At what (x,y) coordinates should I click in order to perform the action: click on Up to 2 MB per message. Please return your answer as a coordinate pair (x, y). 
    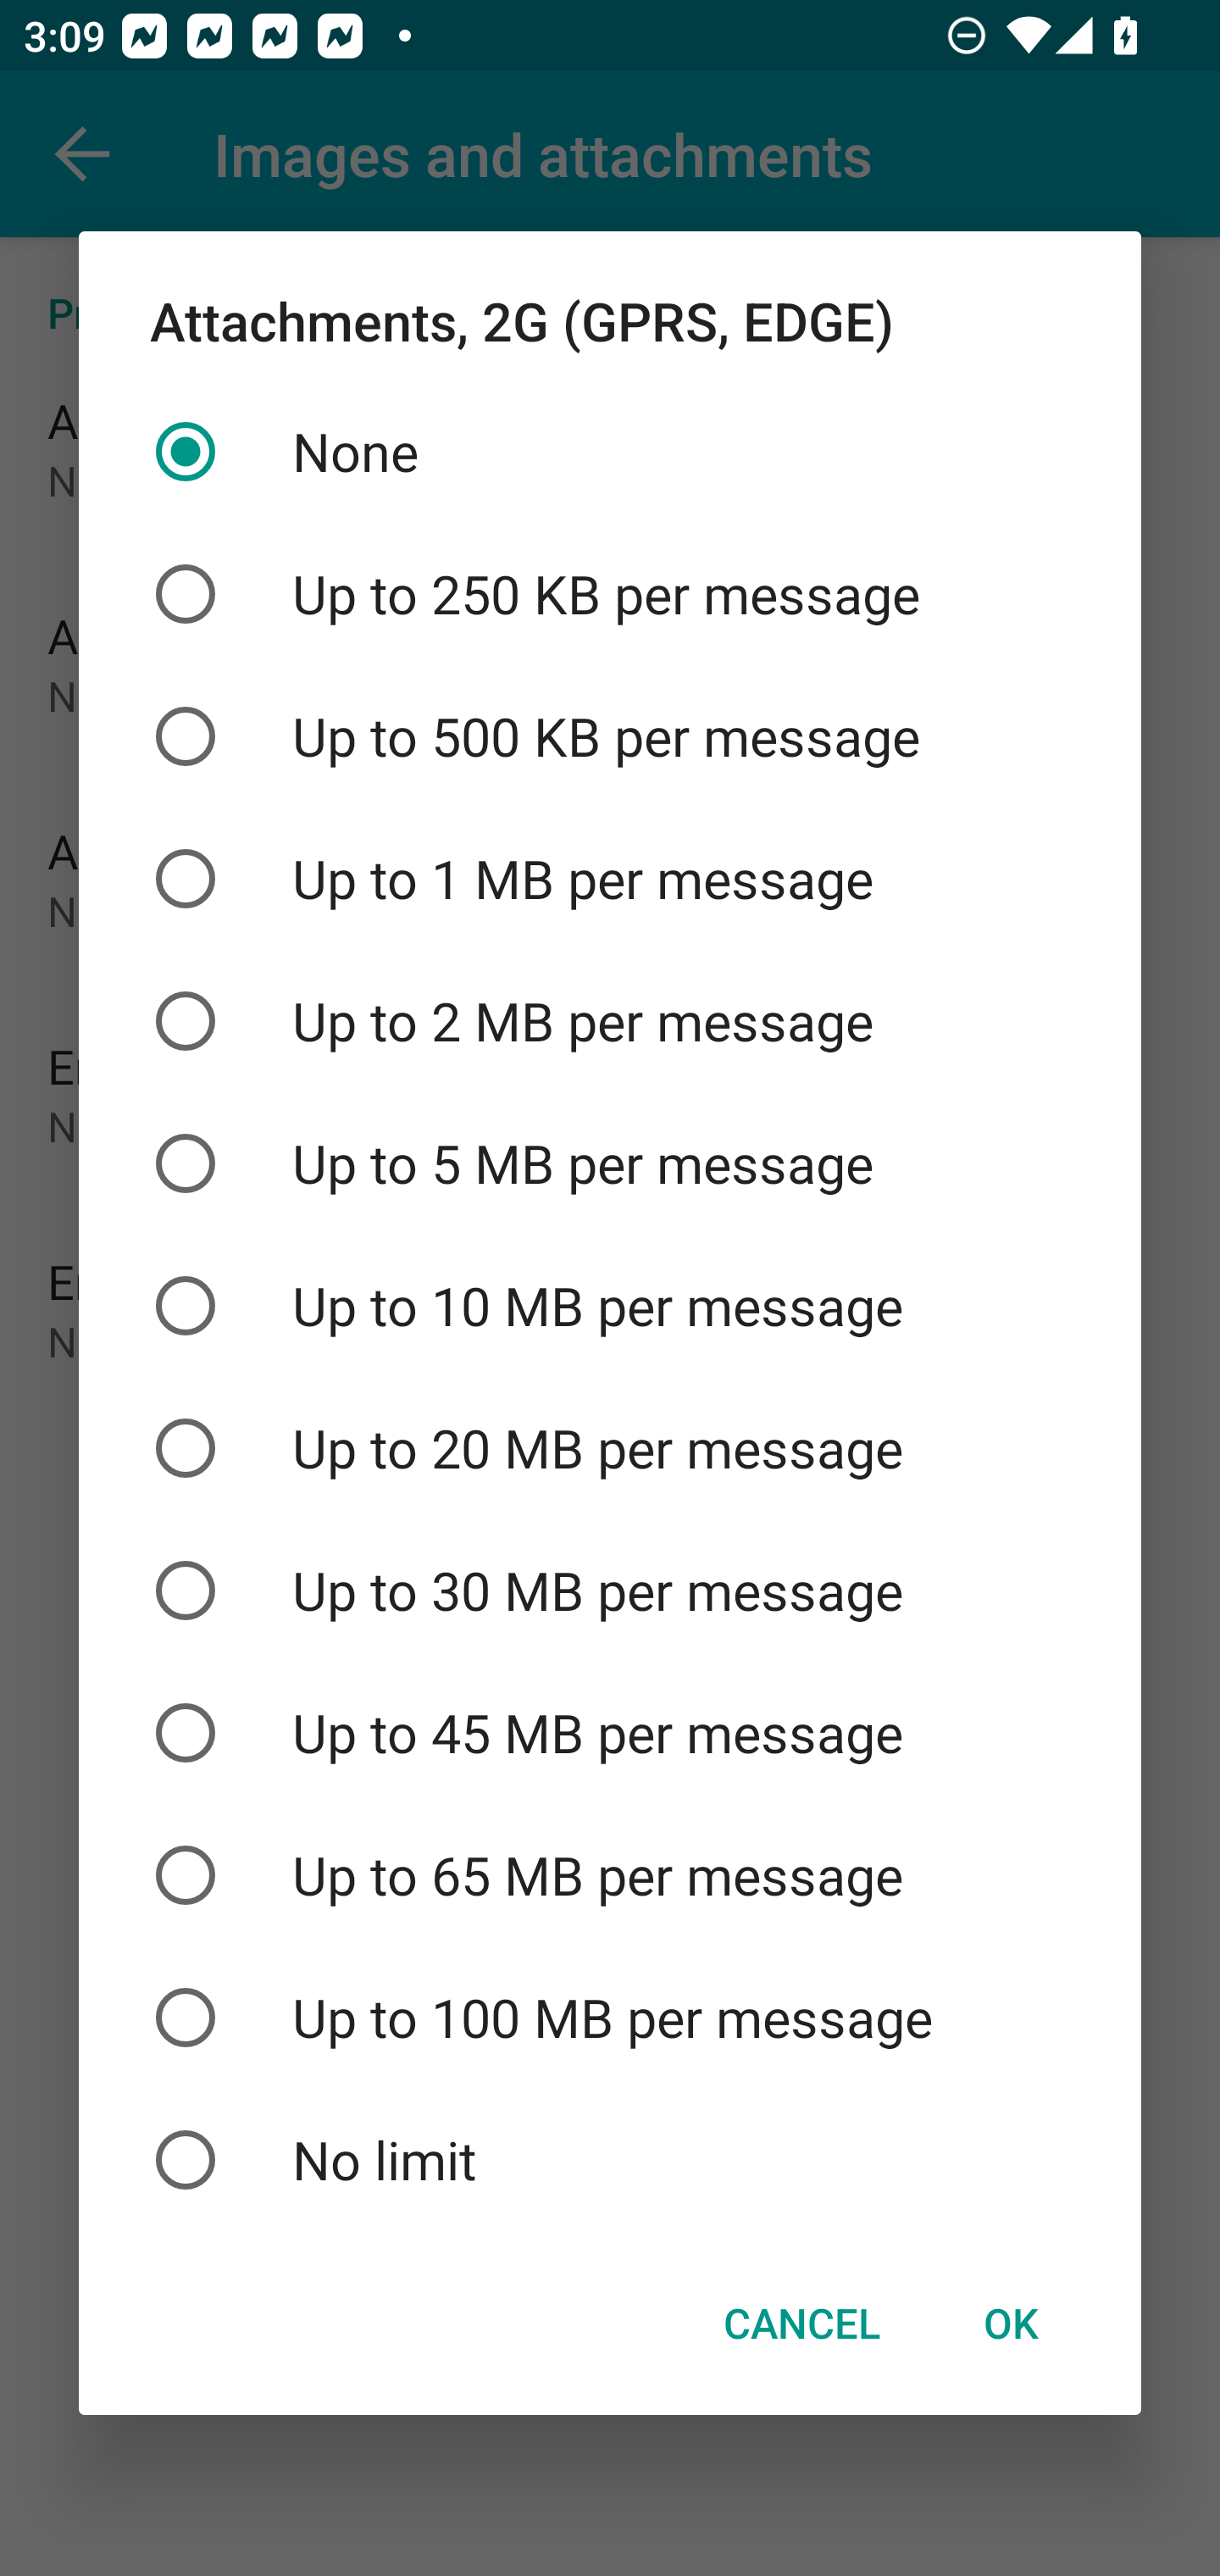
    Looking at the image, I should click on (610, 1020).